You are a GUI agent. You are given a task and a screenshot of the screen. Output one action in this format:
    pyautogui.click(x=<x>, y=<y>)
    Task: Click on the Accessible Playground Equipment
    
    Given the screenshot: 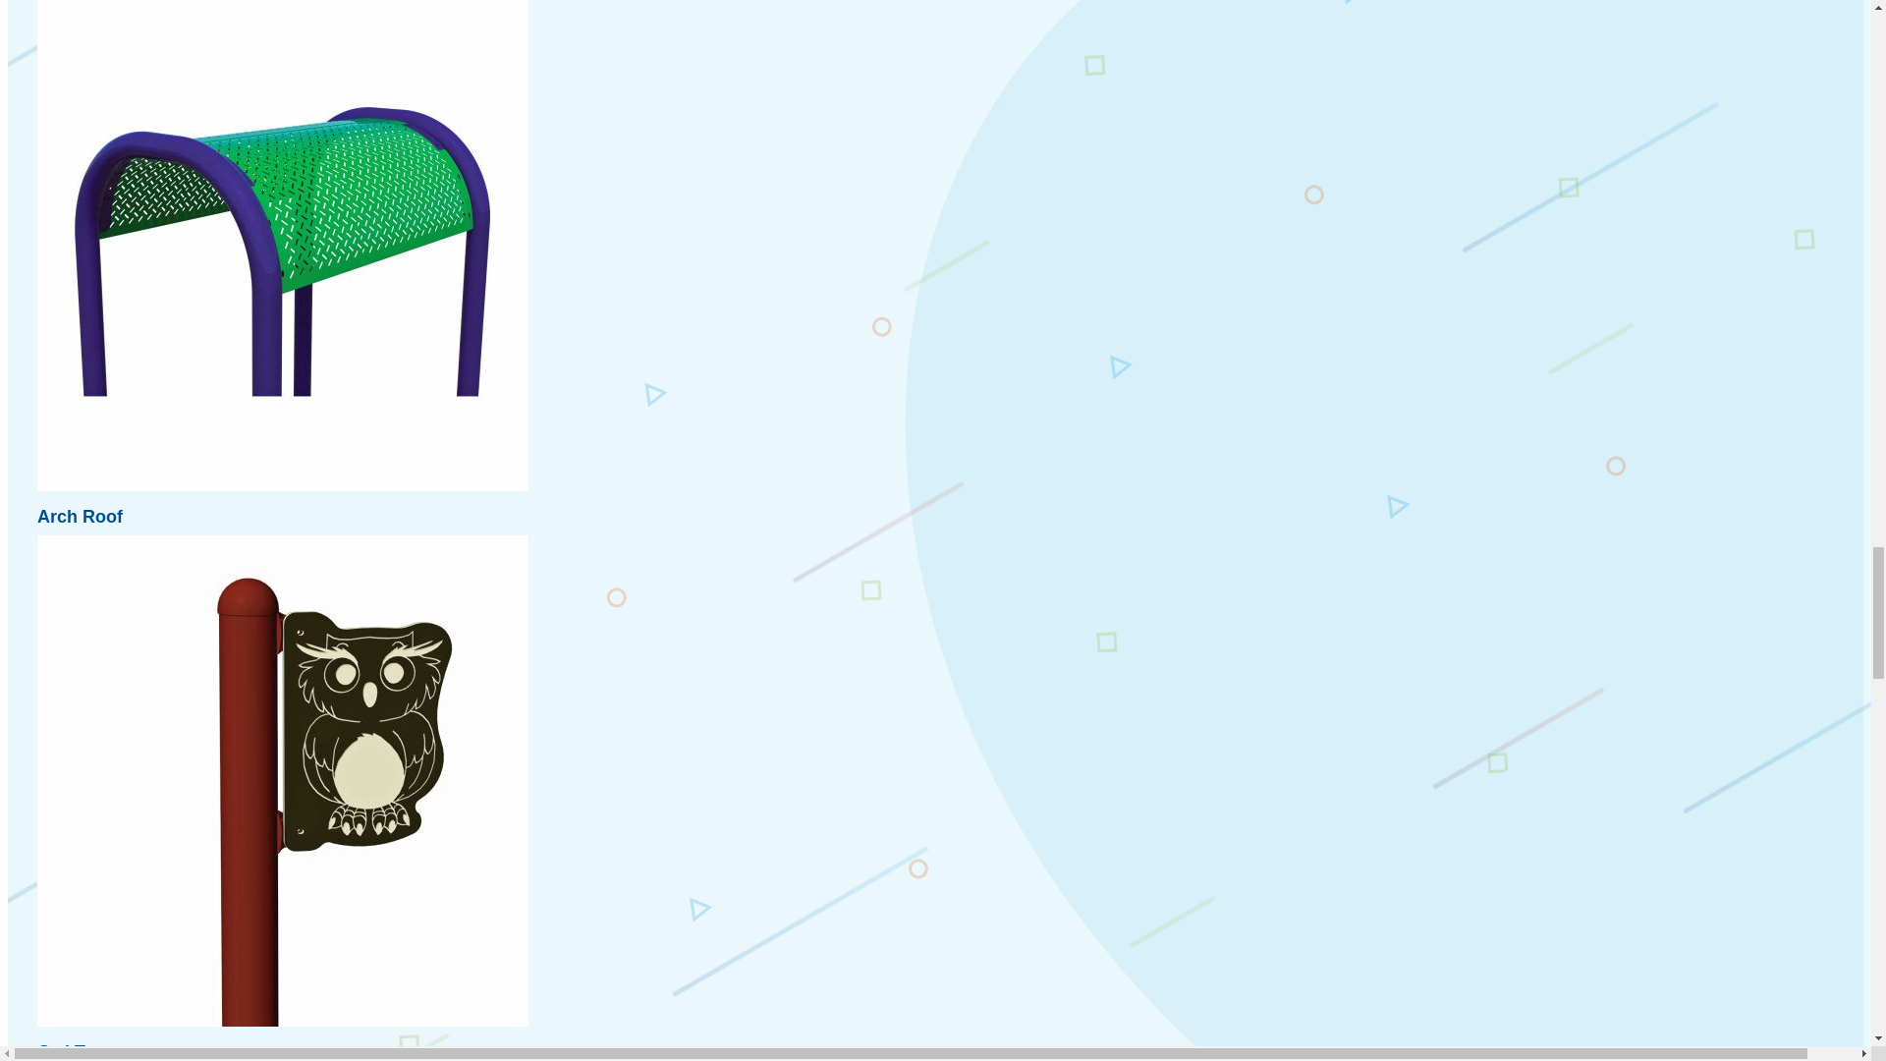 What is the action you would take?
    pyautogui.click(x=1141, y=14)
    